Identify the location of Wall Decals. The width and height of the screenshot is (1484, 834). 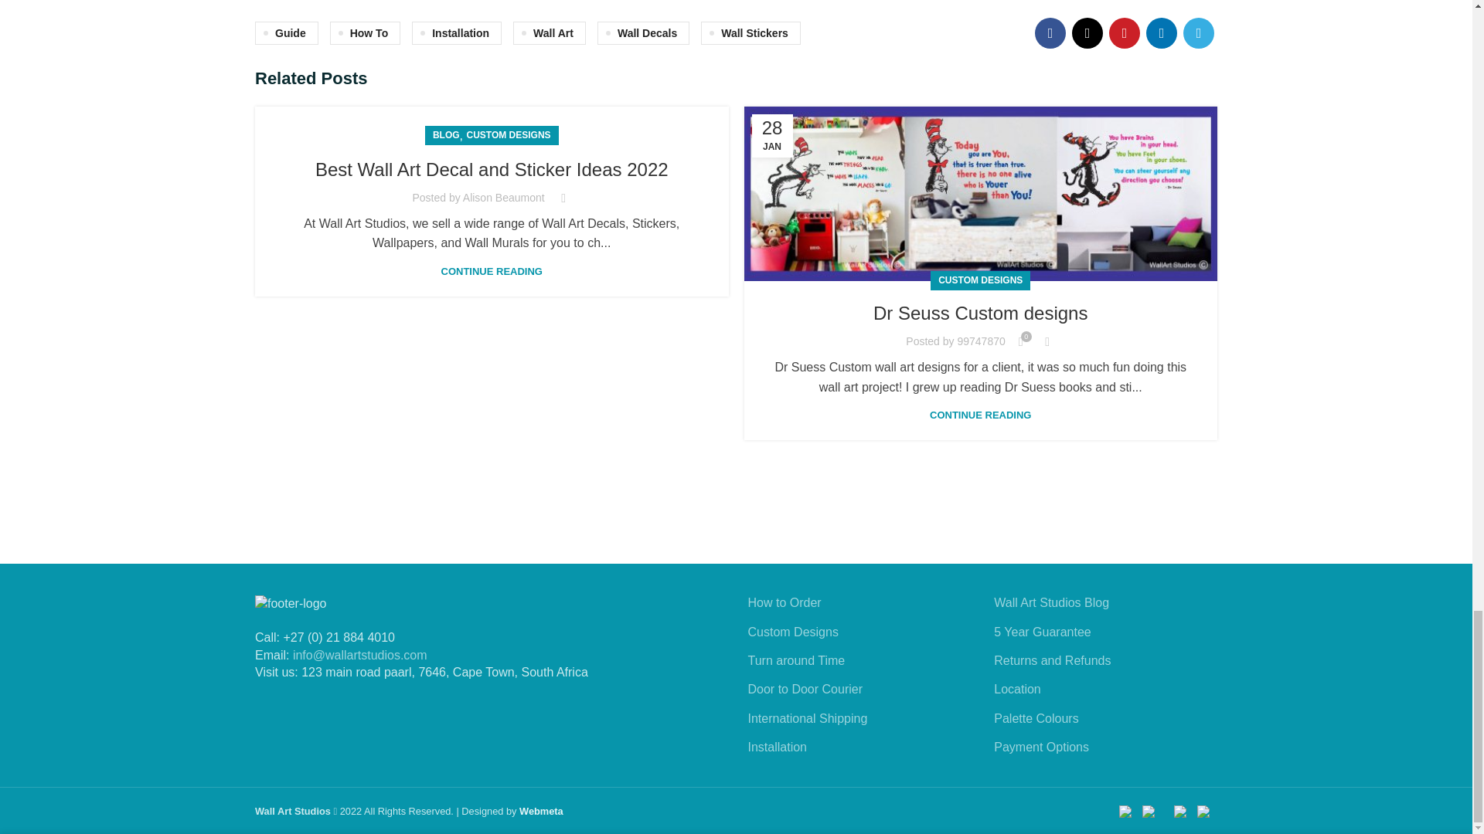
(643, 33).